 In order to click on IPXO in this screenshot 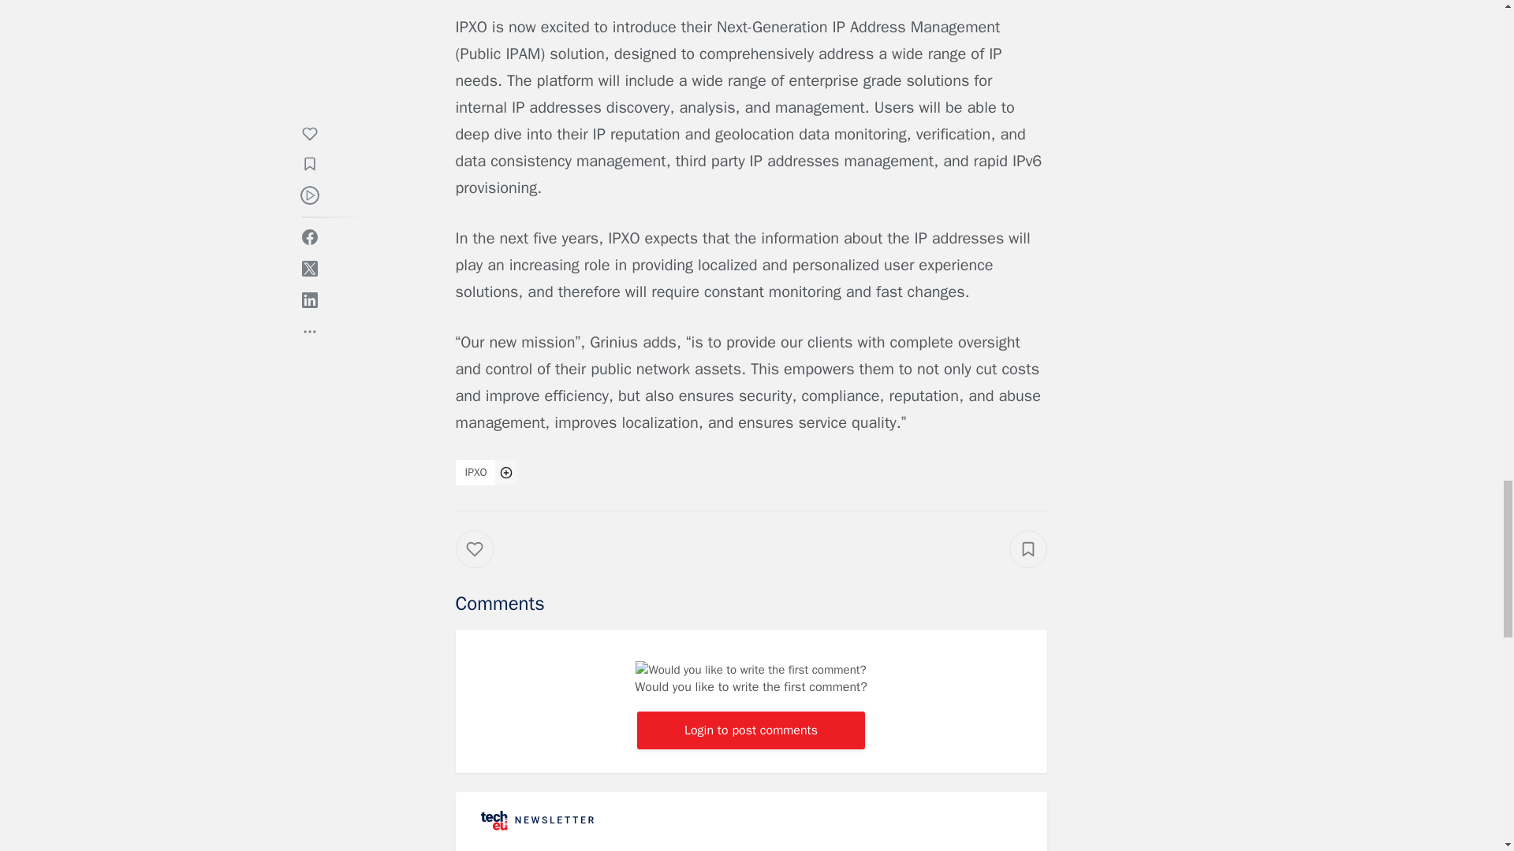, I will do `click(475, 473)`.